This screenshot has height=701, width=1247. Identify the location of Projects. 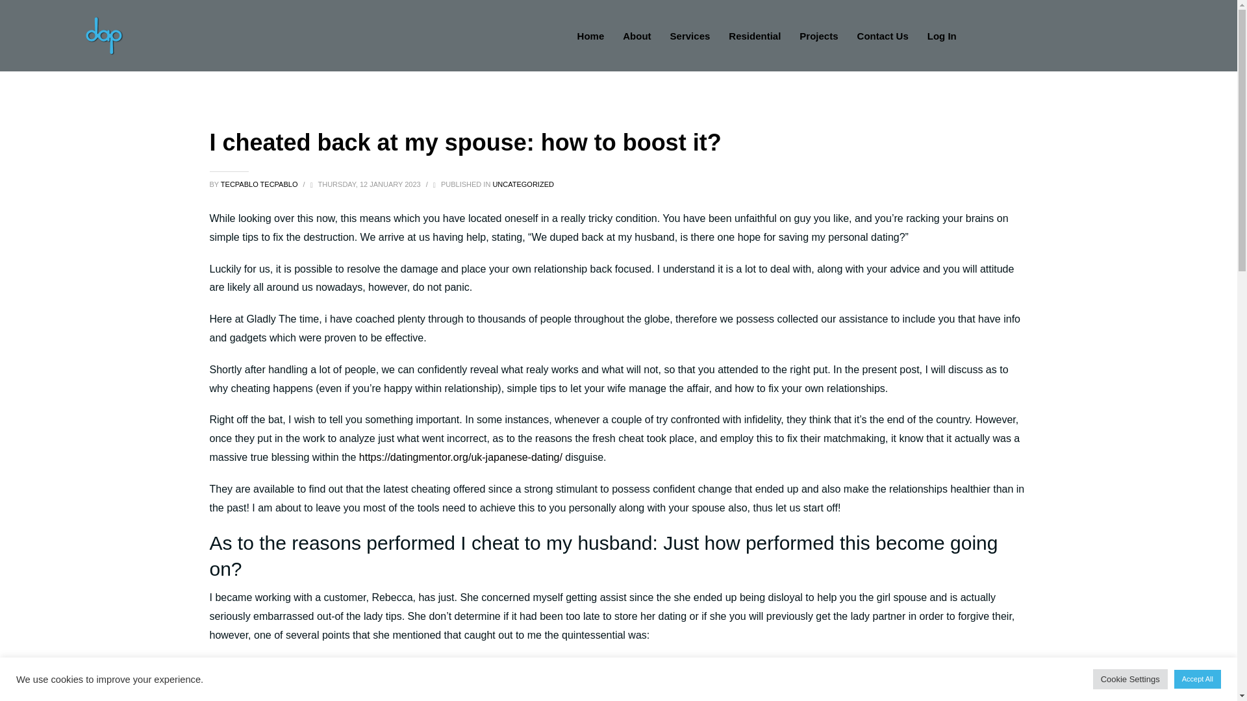
(818, 36).